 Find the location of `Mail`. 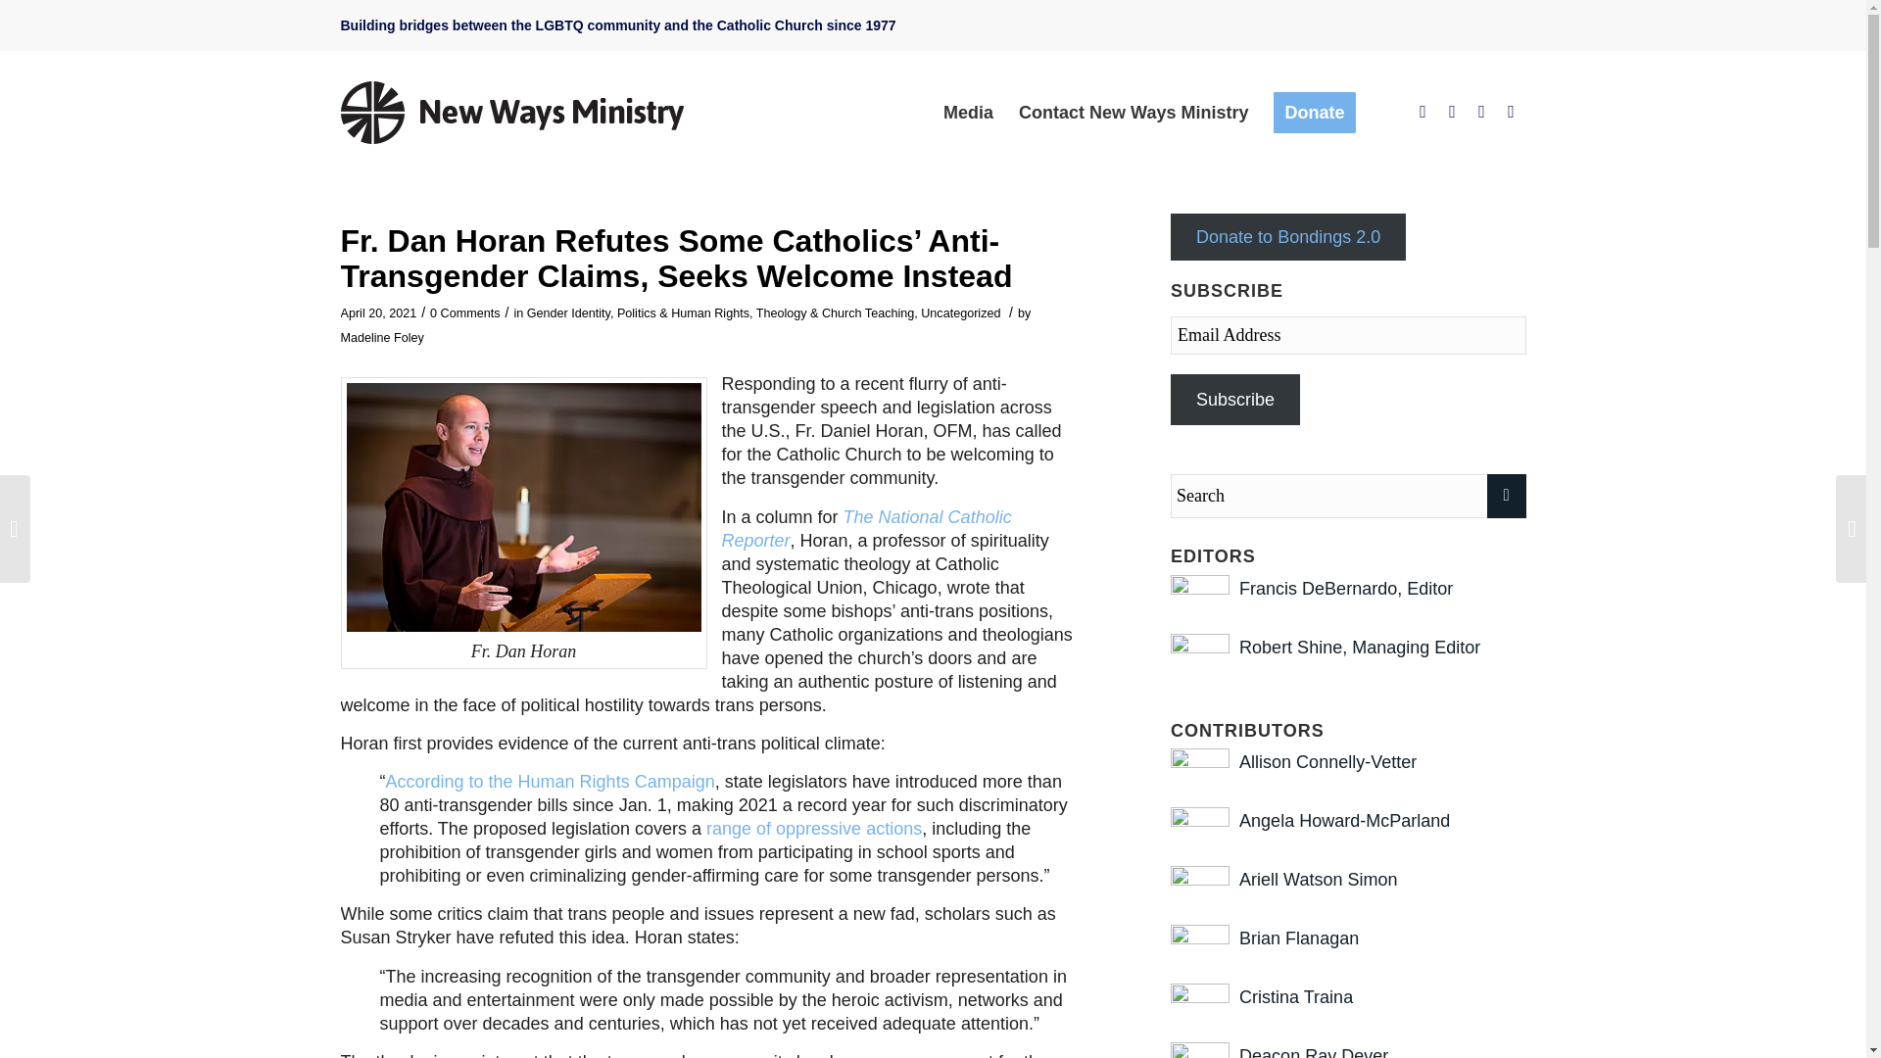

Mail is located at coordinates (1511, 112).